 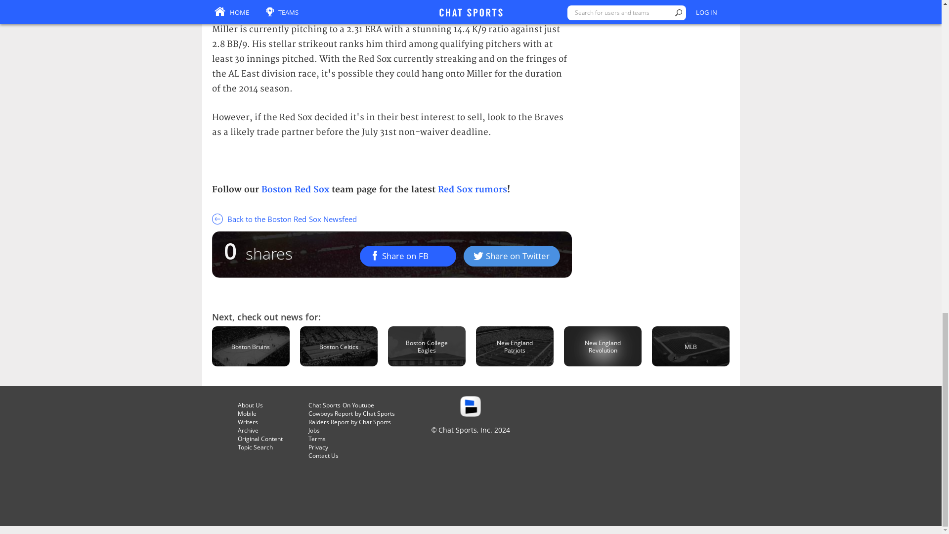 I want to click on Share on FB, so click(x=408, y=256).